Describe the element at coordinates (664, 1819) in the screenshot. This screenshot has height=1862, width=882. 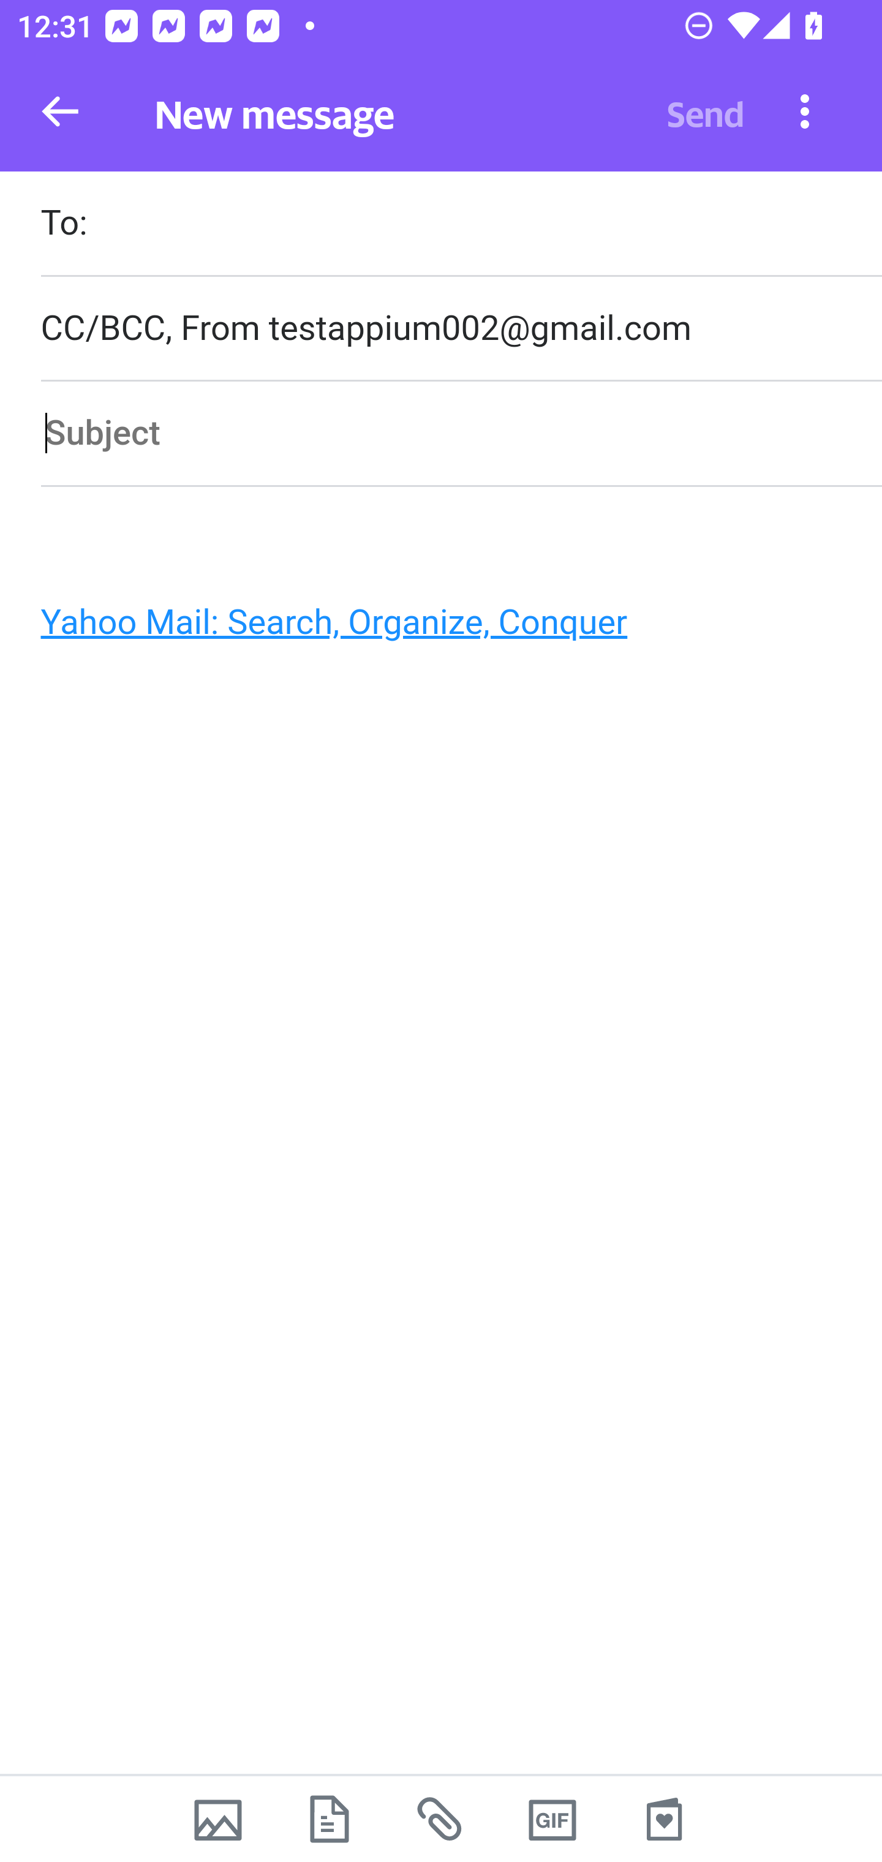
I see `Stationery` at that location.